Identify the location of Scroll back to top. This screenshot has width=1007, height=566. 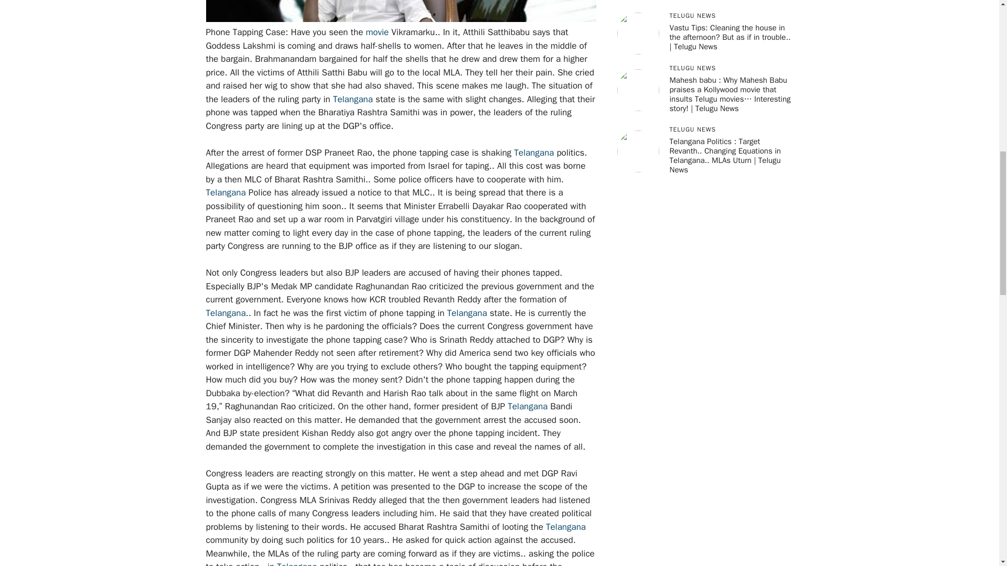
(973, 497).